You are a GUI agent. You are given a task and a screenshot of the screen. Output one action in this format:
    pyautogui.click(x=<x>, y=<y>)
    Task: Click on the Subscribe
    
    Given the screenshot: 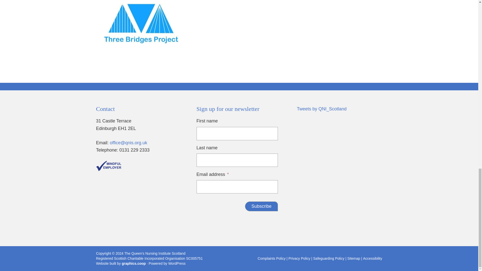 What is the action you would take?
    pyautogui.click(x=261, y=206)
    